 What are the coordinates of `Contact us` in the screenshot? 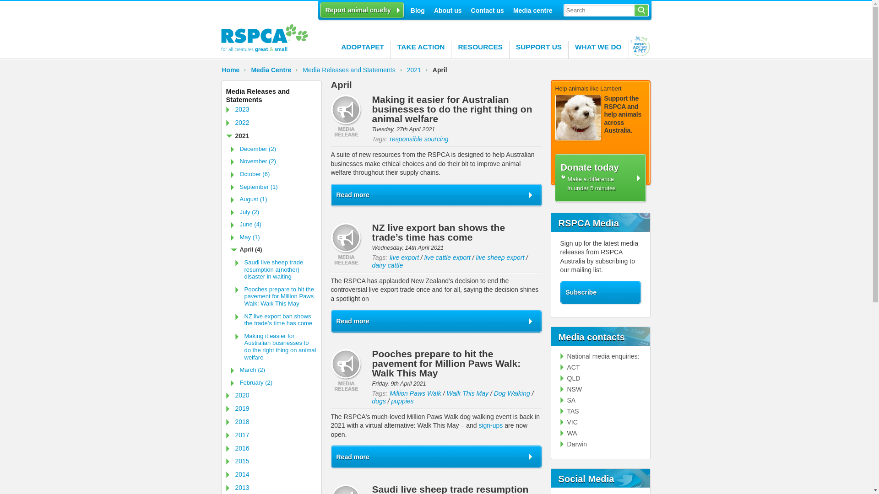 It's located at (488, 10).